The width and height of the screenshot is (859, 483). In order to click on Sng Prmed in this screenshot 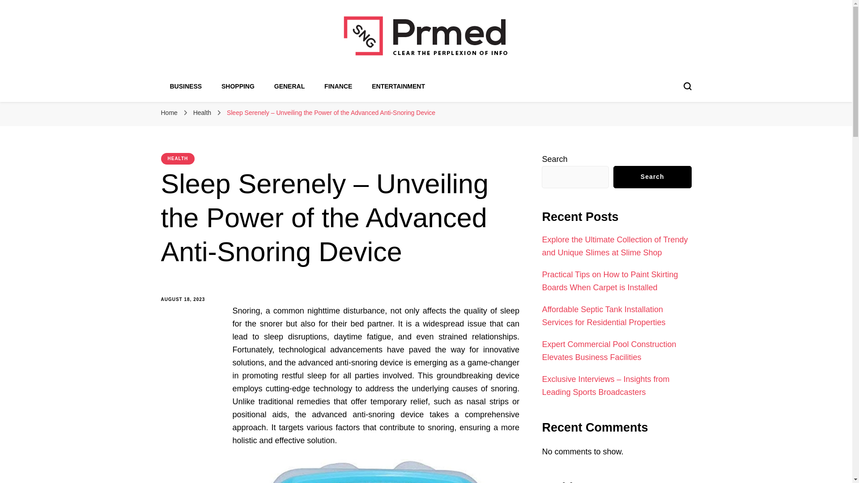, I will do `click(225, 75)`.